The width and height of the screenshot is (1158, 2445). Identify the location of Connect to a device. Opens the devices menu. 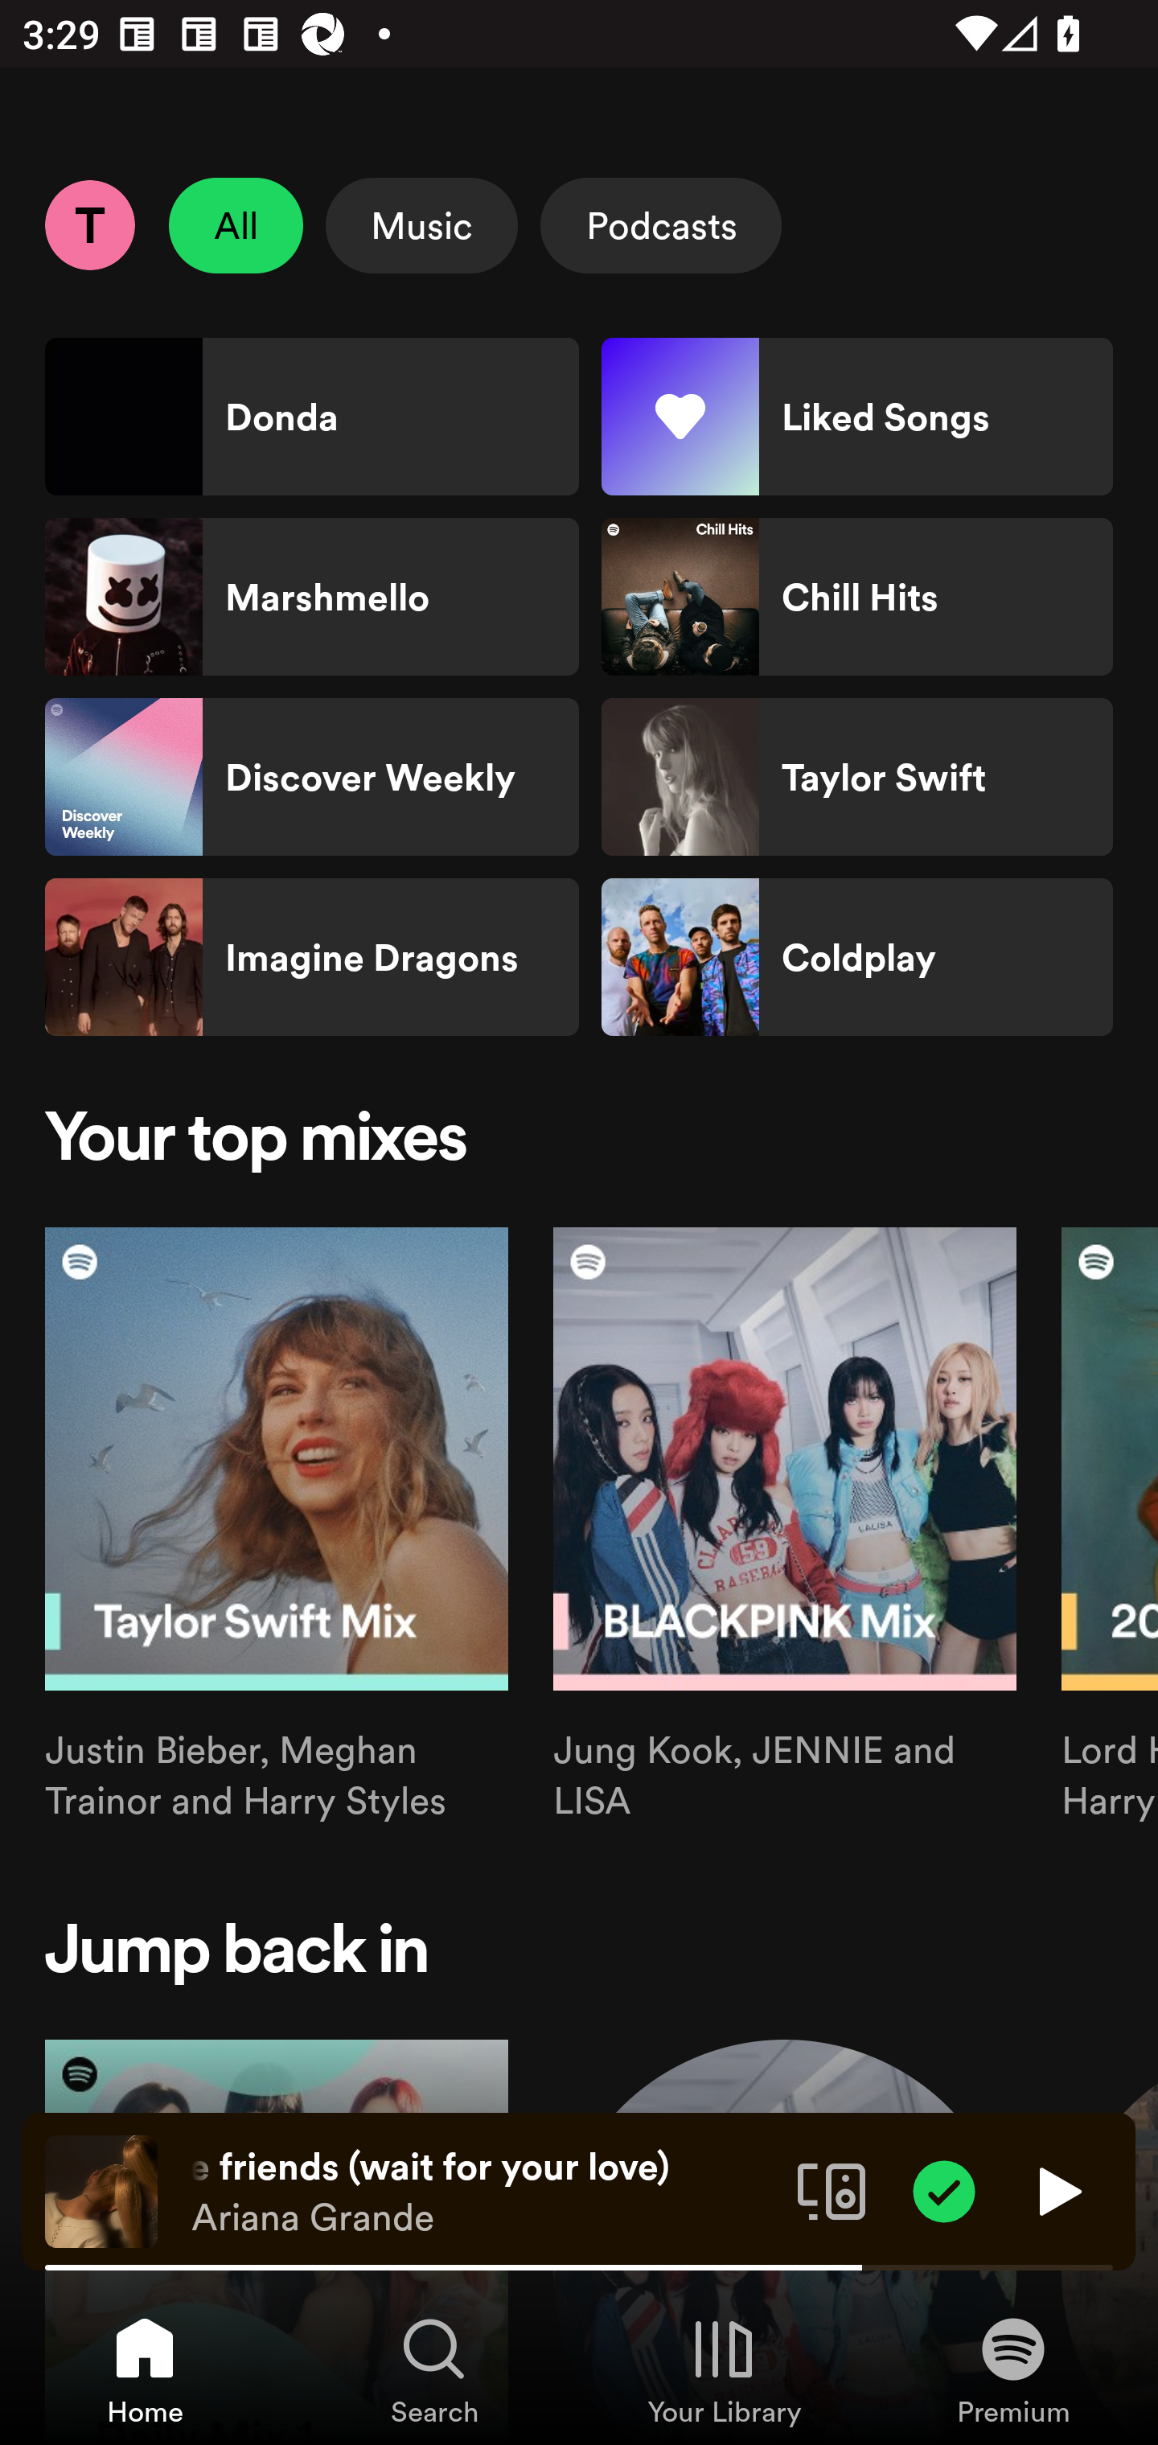
(832, 2190).